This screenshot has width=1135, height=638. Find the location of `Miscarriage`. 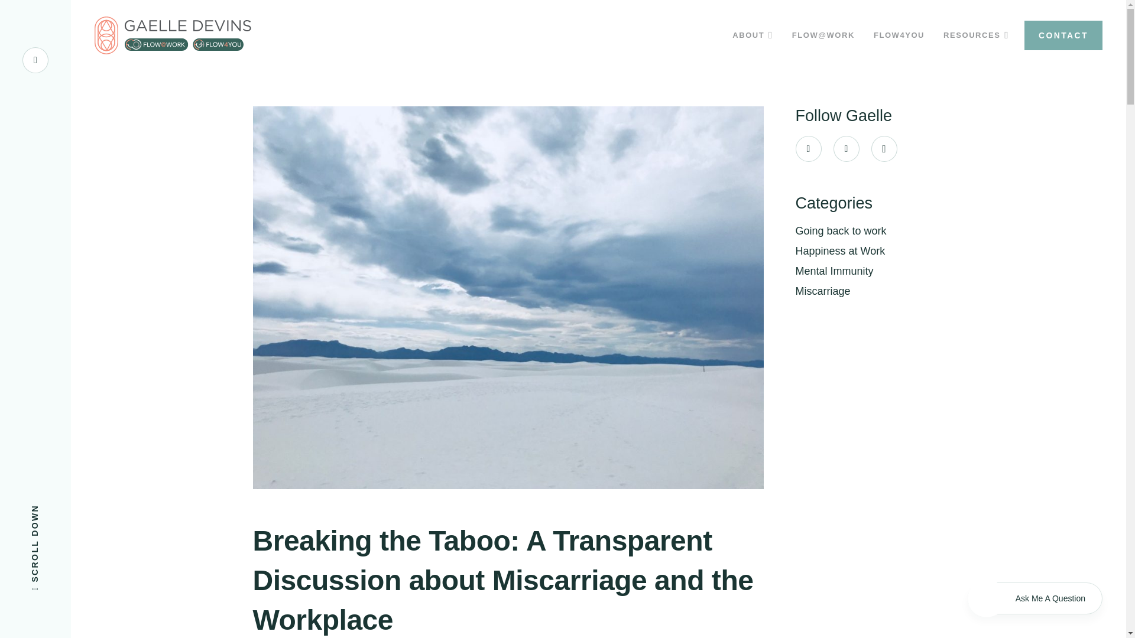

Miscarriage is located at coordinates (823, 291).